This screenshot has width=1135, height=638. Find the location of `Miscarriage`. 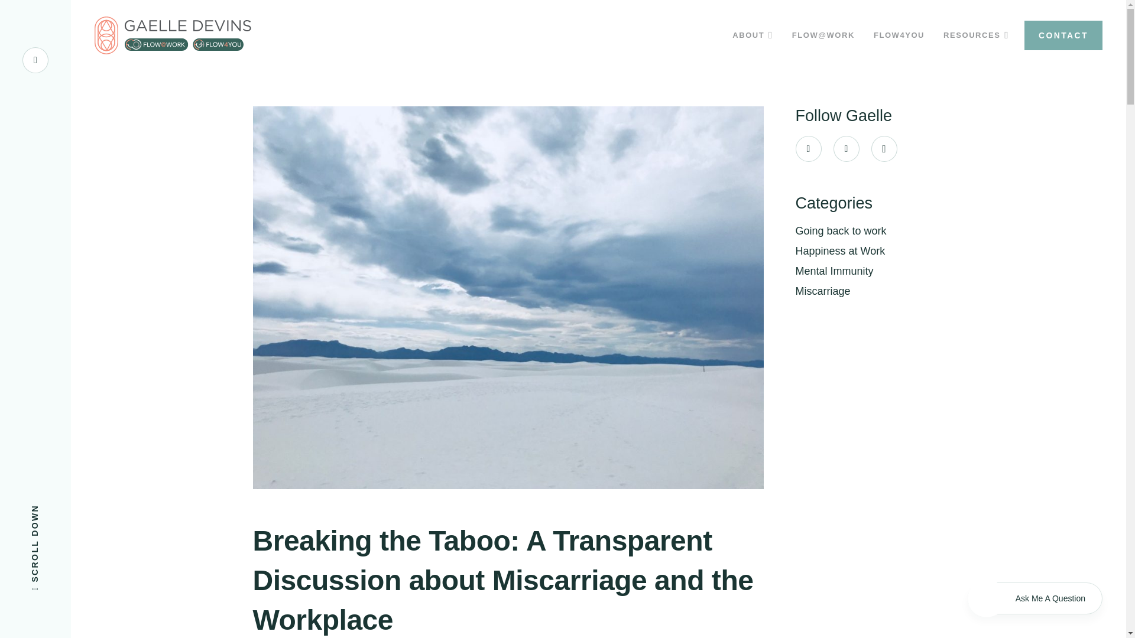

Miscarriage is located at coordinates (823, 291).